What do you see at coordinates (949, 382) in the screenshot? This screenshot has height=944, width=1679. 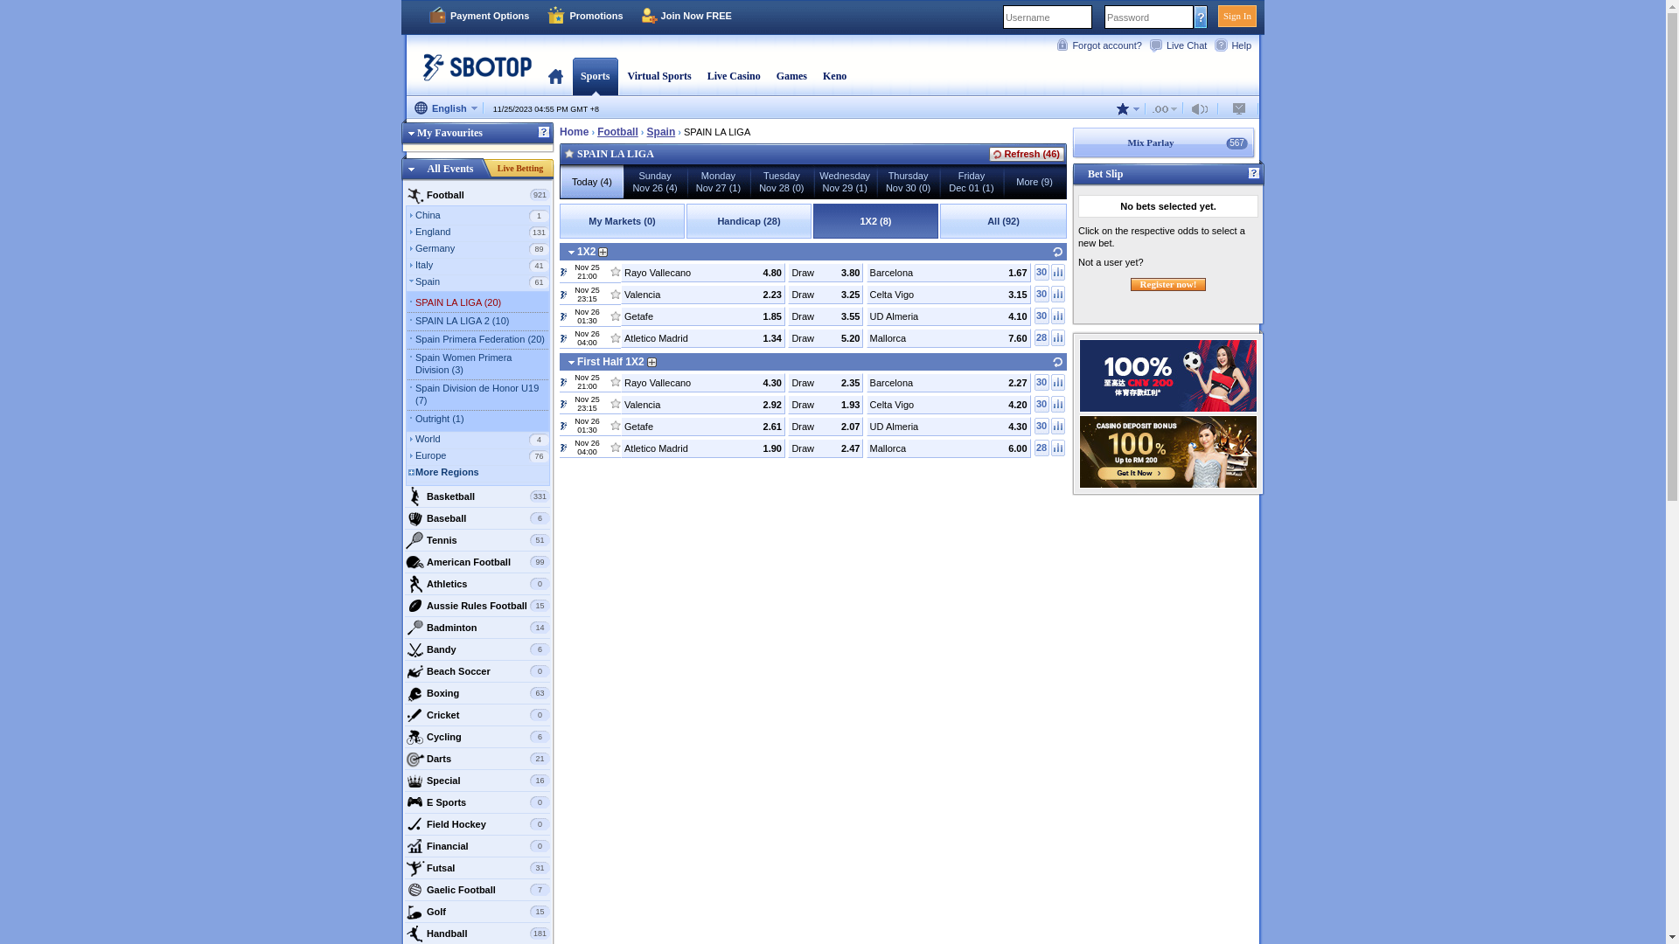 I see `2.27
Barcelona` at bounding box center [949, 382].